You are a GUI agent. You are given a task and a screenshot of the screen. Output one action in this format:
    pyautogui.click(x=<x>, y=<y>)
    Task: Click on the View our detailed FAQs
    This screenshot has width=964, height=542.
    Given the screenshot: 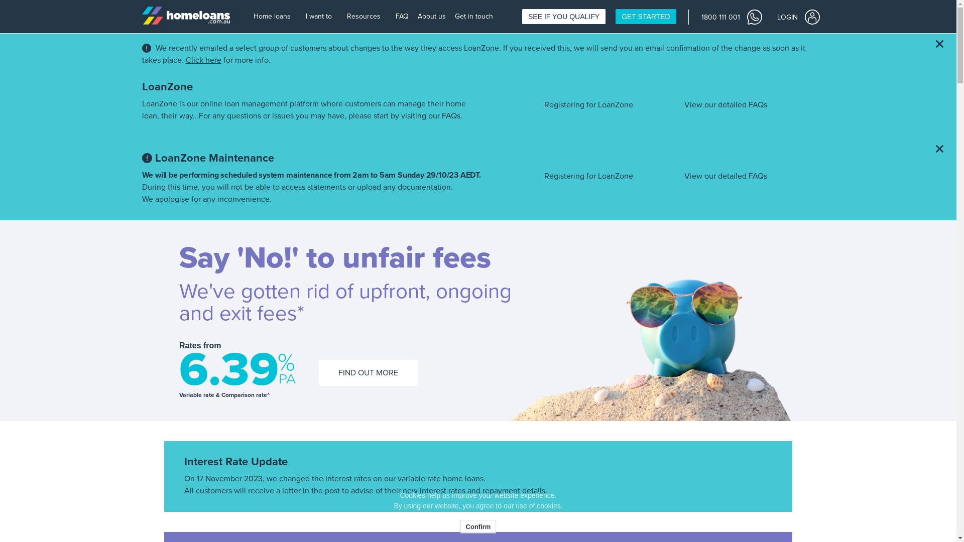 What is the action you would take?
    pyautogui.click(x=726, y=105)
    